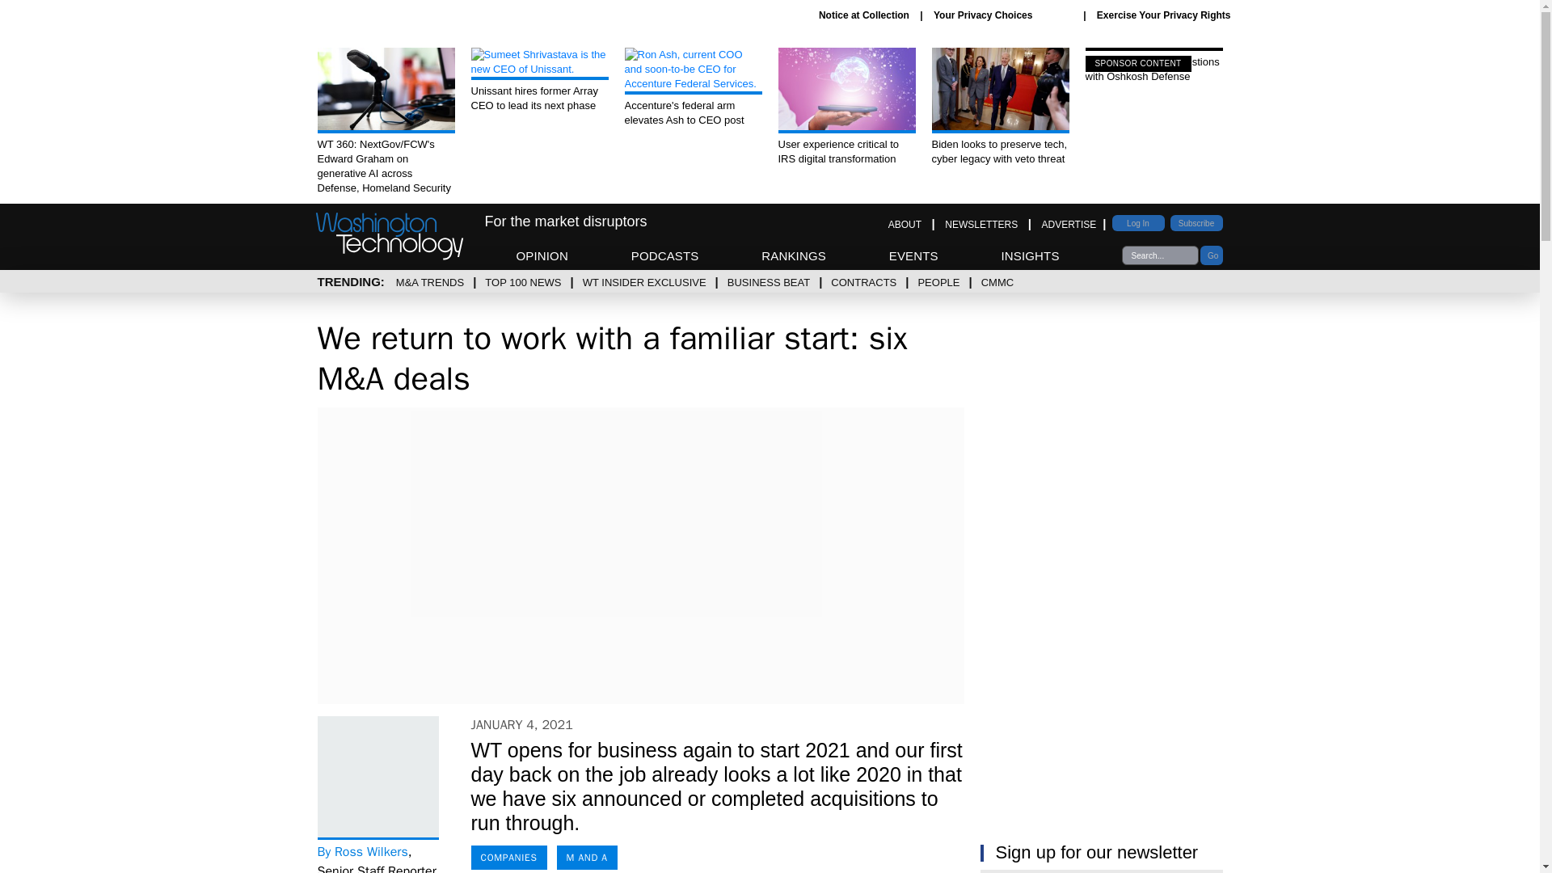  Describe the element at coordinates (538, 81) in the screenshot. I see `Unissant hires former Array CEO to lead its next phase` at that location.